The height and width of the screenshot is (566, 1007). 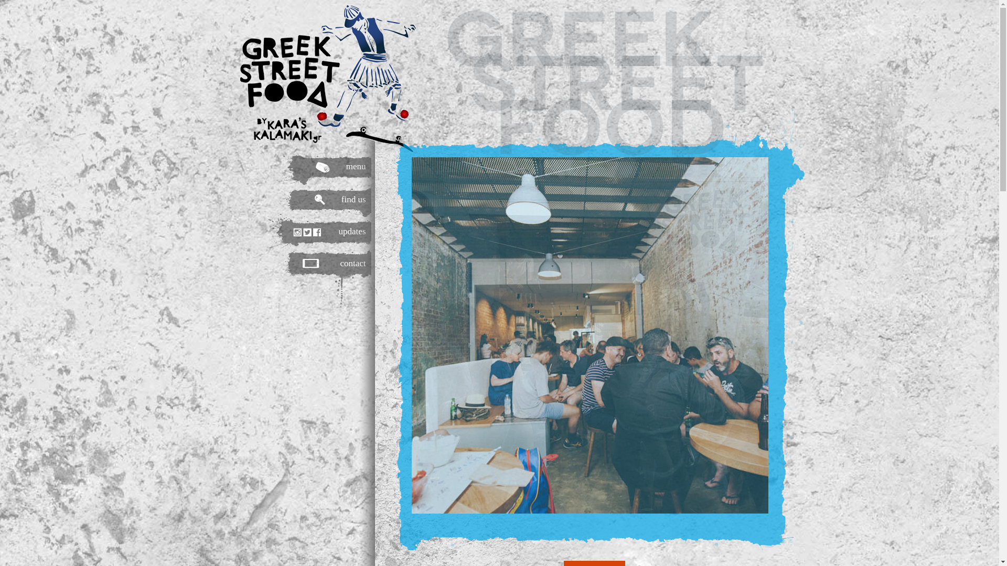 What do you see at coordinates (303, 201) in the screenshot?
I see `find us` at bounding box center [303, 201].